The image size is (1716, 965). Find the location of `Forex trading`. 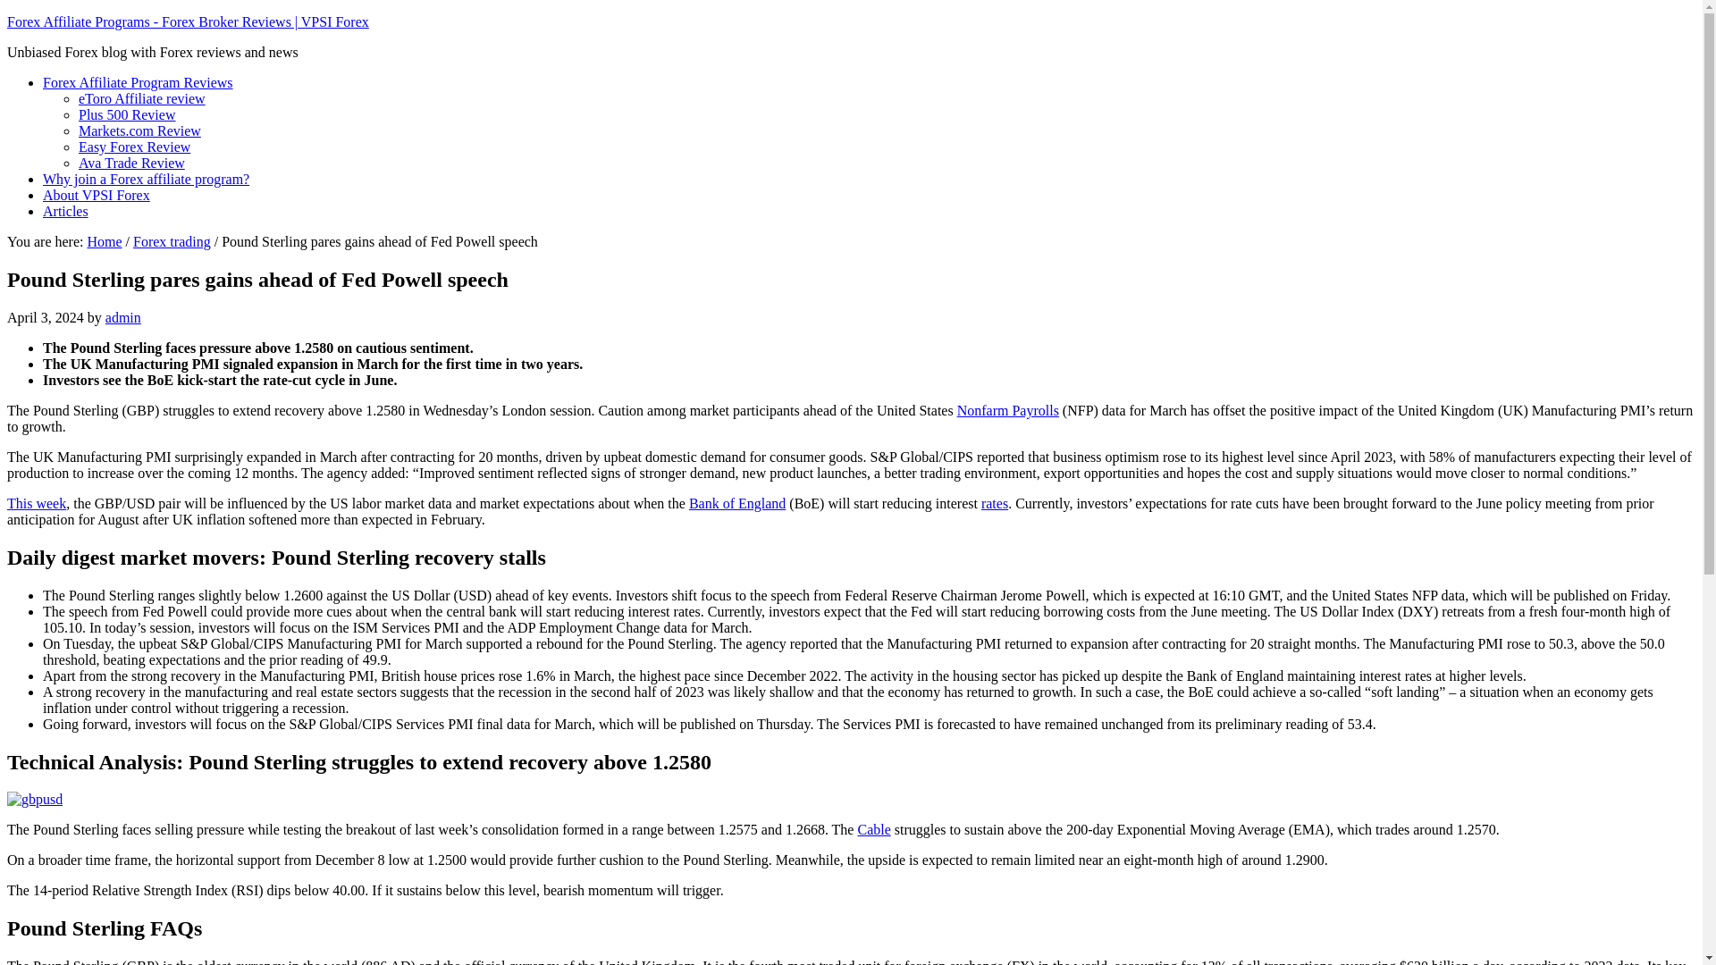

Forex trading is located at coordinates (172, 241).